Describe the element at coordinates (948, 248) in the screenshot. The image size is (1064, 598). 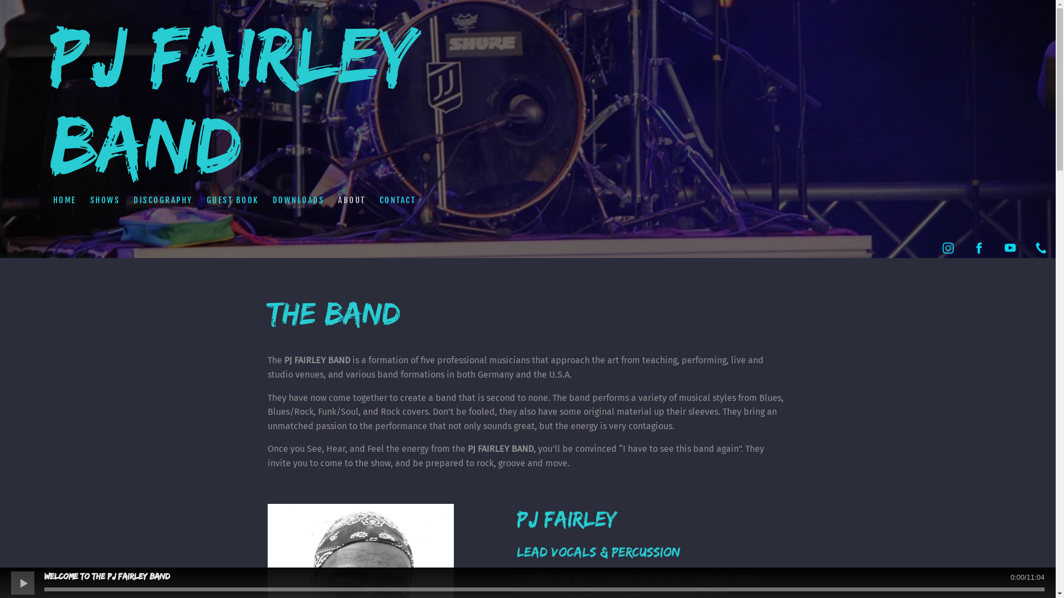
I see `https://instagram.com/tpjfb` at that location.